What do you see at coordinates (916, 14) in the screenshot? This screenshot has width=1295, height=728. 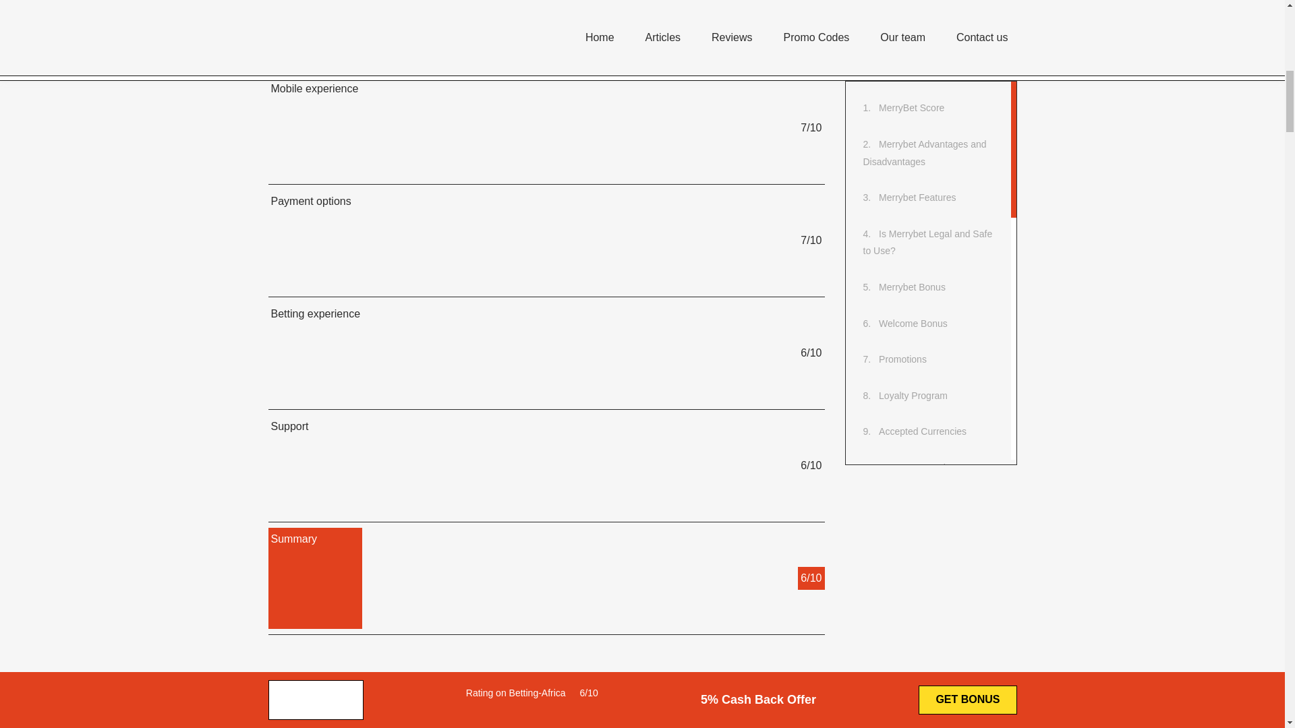 I see `How to Deposit` at bounding box center [916, 14].